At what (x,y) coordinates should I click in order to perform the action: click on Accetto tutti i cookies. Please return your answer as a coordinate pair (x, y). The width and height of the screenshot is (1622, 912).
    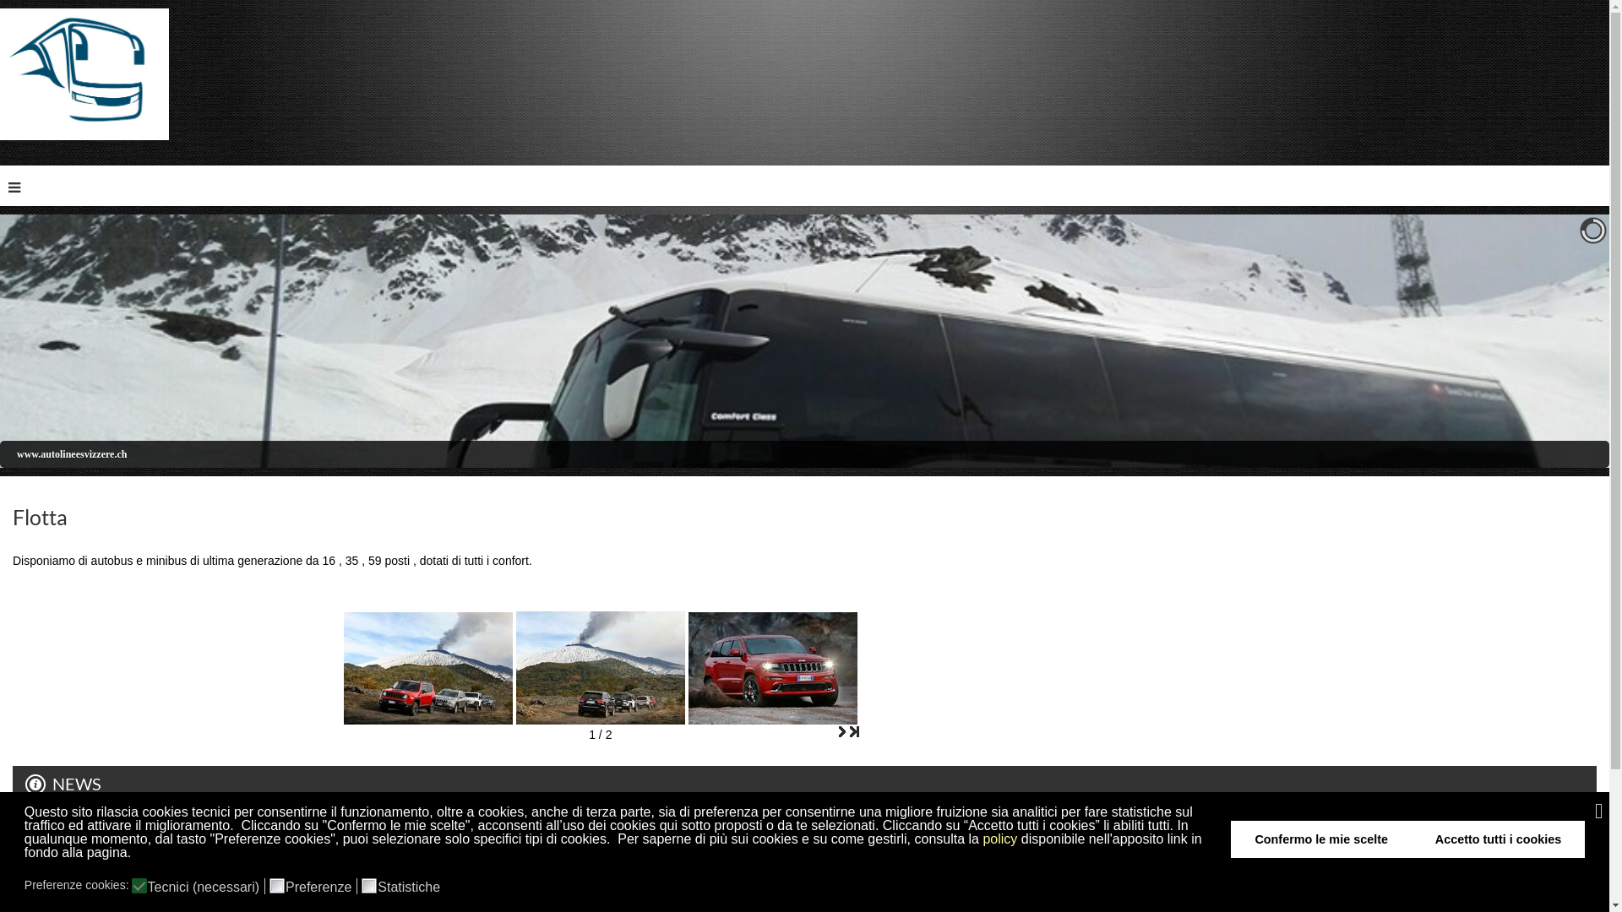
    Looking at the image, I should click on (1499, 839).